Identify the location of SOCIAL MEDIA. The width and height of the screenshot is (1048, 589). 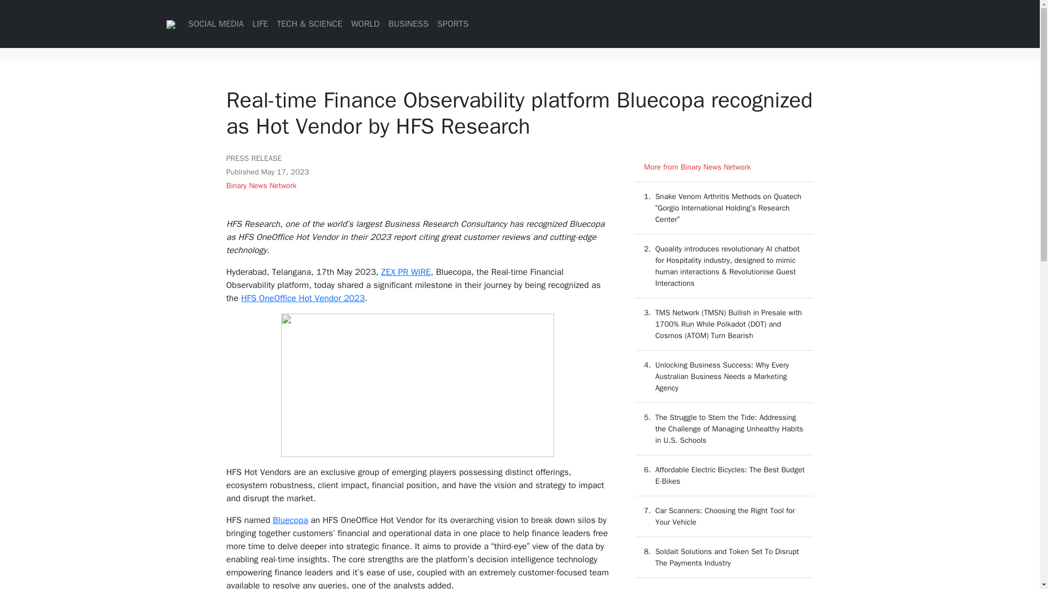
(215, 23).